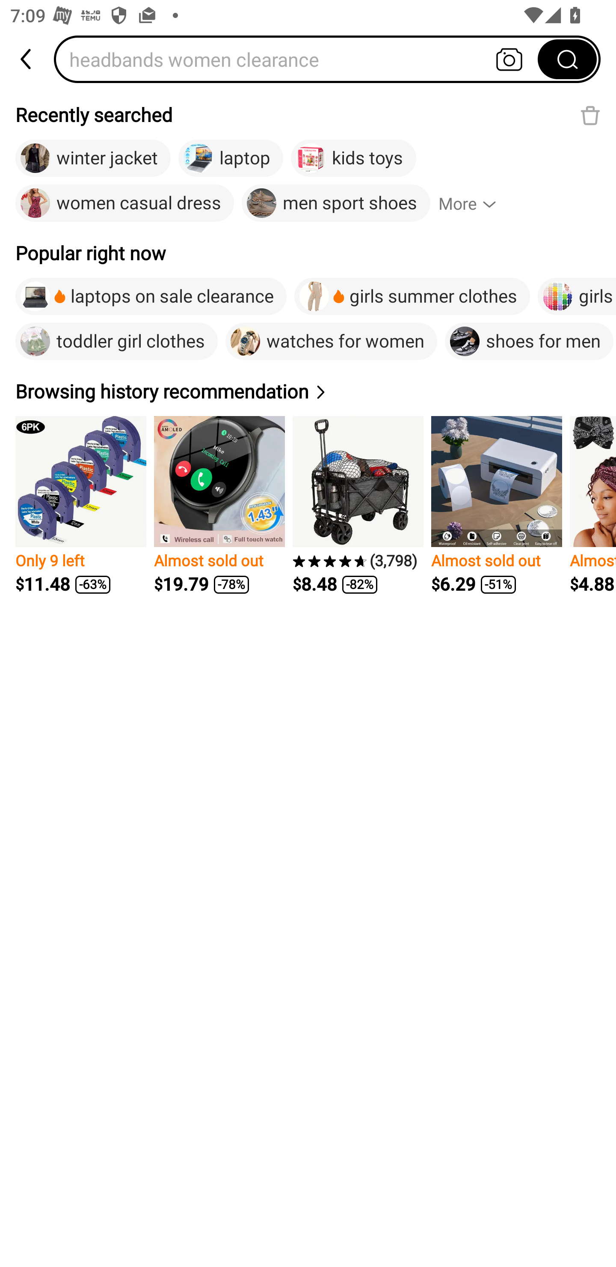 The image size is (616, 1267). What do you see at coordinates (590, 115) in the screenshot?
I see `Delete recent search` at bounding box center [590, 115].